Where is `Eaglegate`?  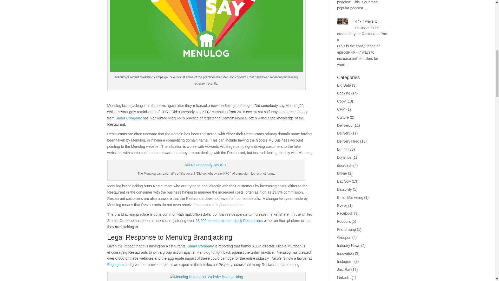 Eaglegate is located at coordinates (115, 264).